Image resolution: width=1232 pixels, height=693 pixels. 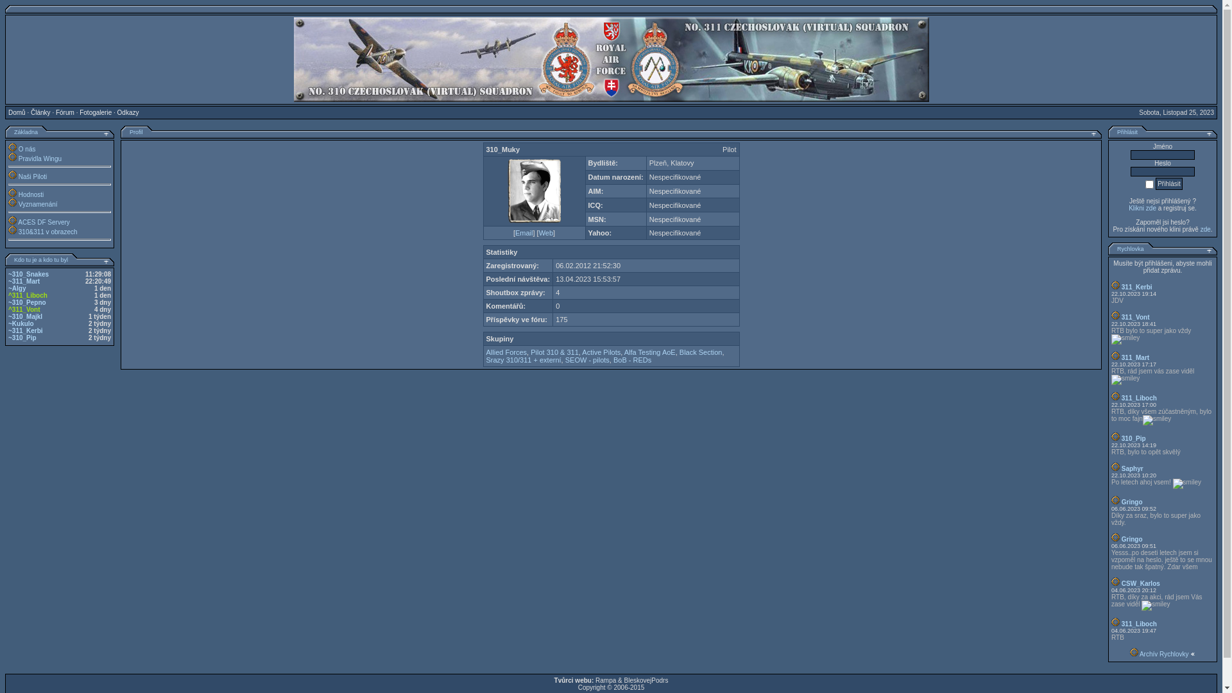 I want to click on zde, so click(x=1206, y=230).